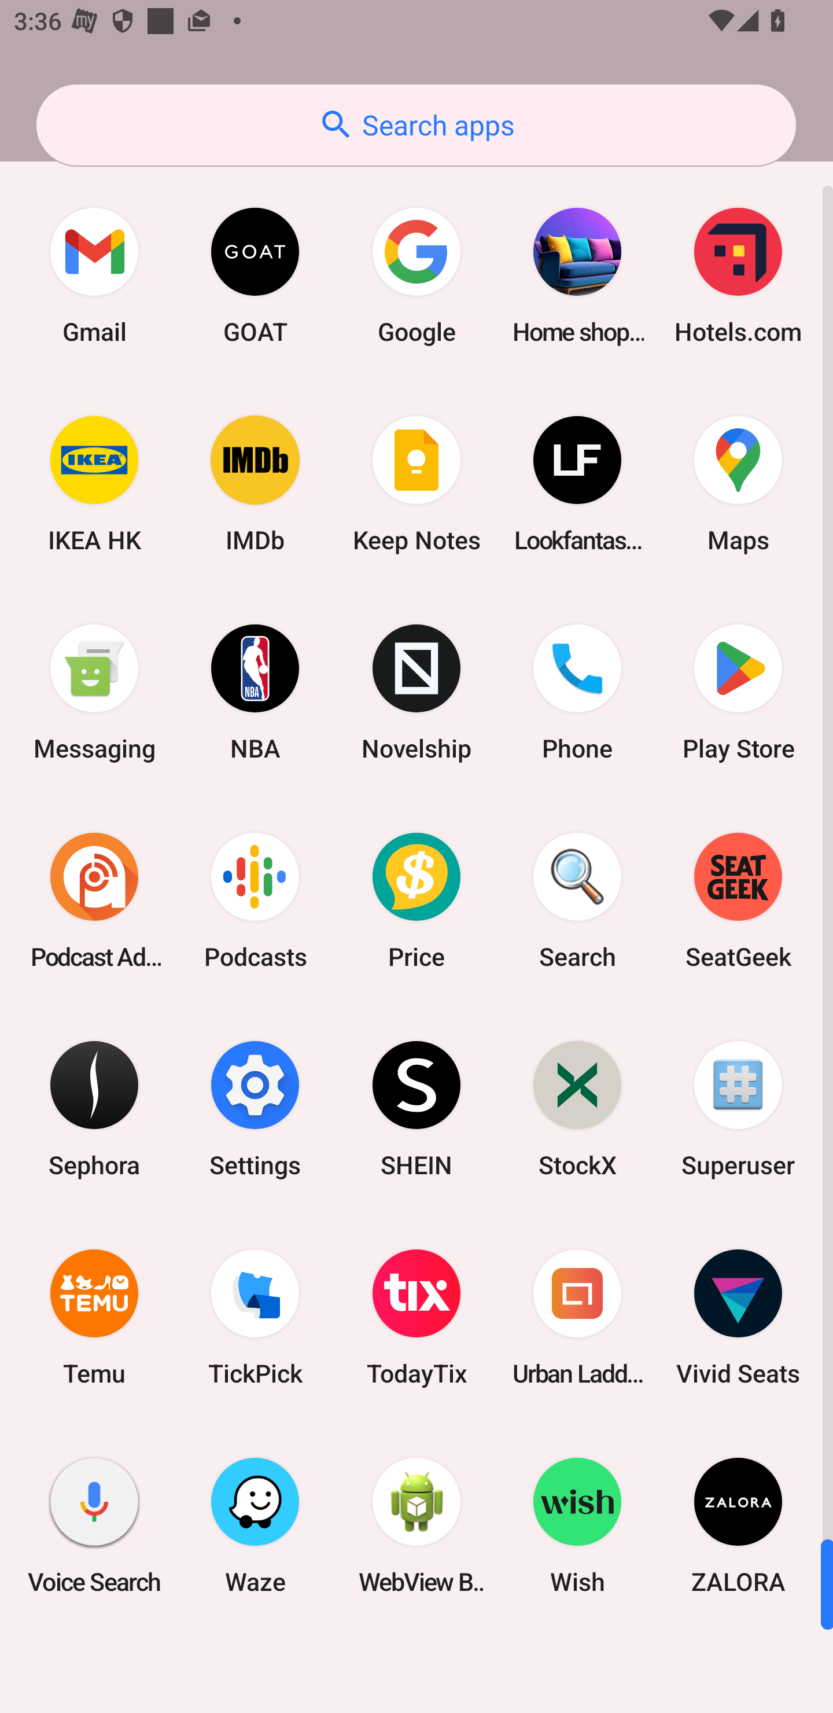  What do you see at coordinates (738, 900) in the screenshot?
I see `SeatGeek` at bounding box center [738, 900].